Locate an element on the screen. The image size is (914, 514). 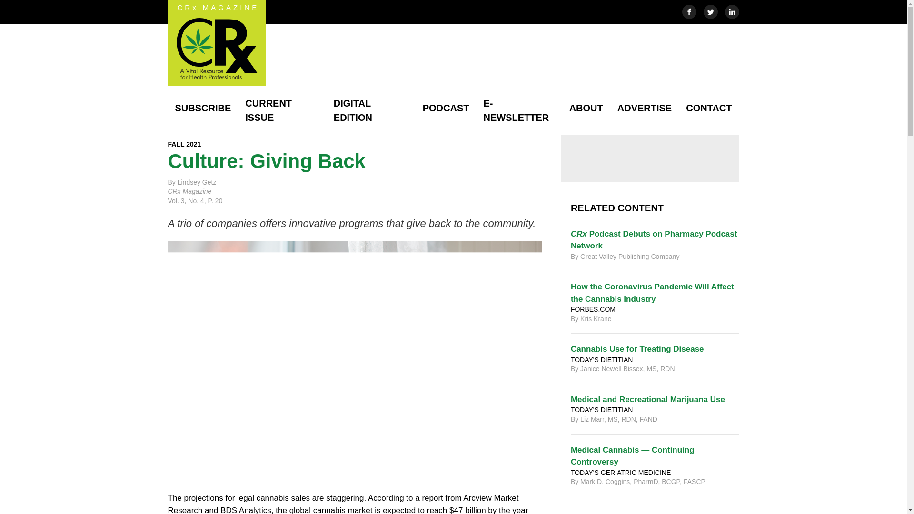
ABOUT is located at coordinates (586, 108).